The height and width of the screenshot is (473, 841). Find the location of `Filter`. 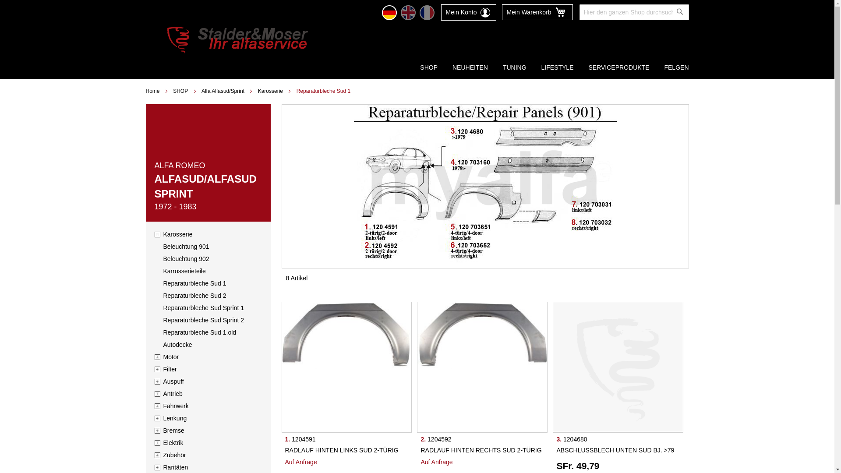

Filter is located at coordinates (170, 370).